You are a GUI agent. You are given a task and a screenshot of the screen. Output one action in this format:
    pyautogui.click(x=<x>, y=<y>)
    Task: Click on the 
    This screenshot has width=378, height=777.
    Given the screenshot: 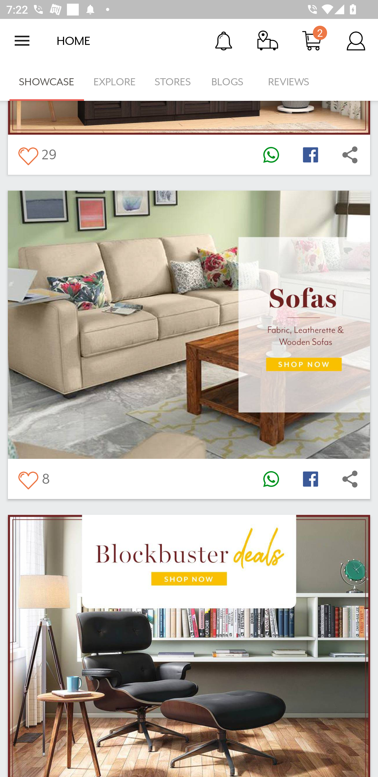 What is the action you would take?
    pyautogui.click(x=350, y=154)
    